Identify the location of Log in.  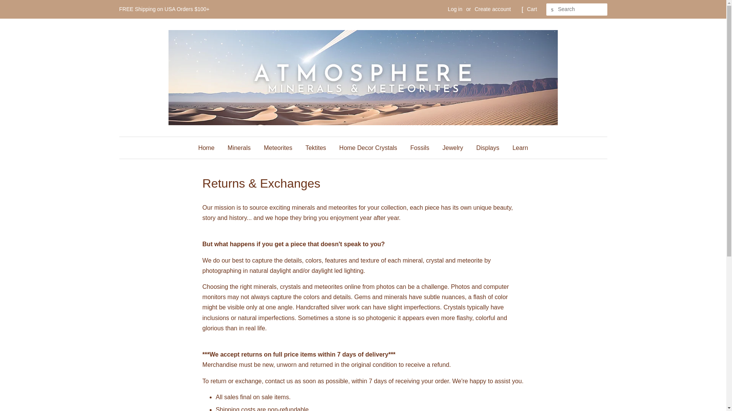
(455, 9).